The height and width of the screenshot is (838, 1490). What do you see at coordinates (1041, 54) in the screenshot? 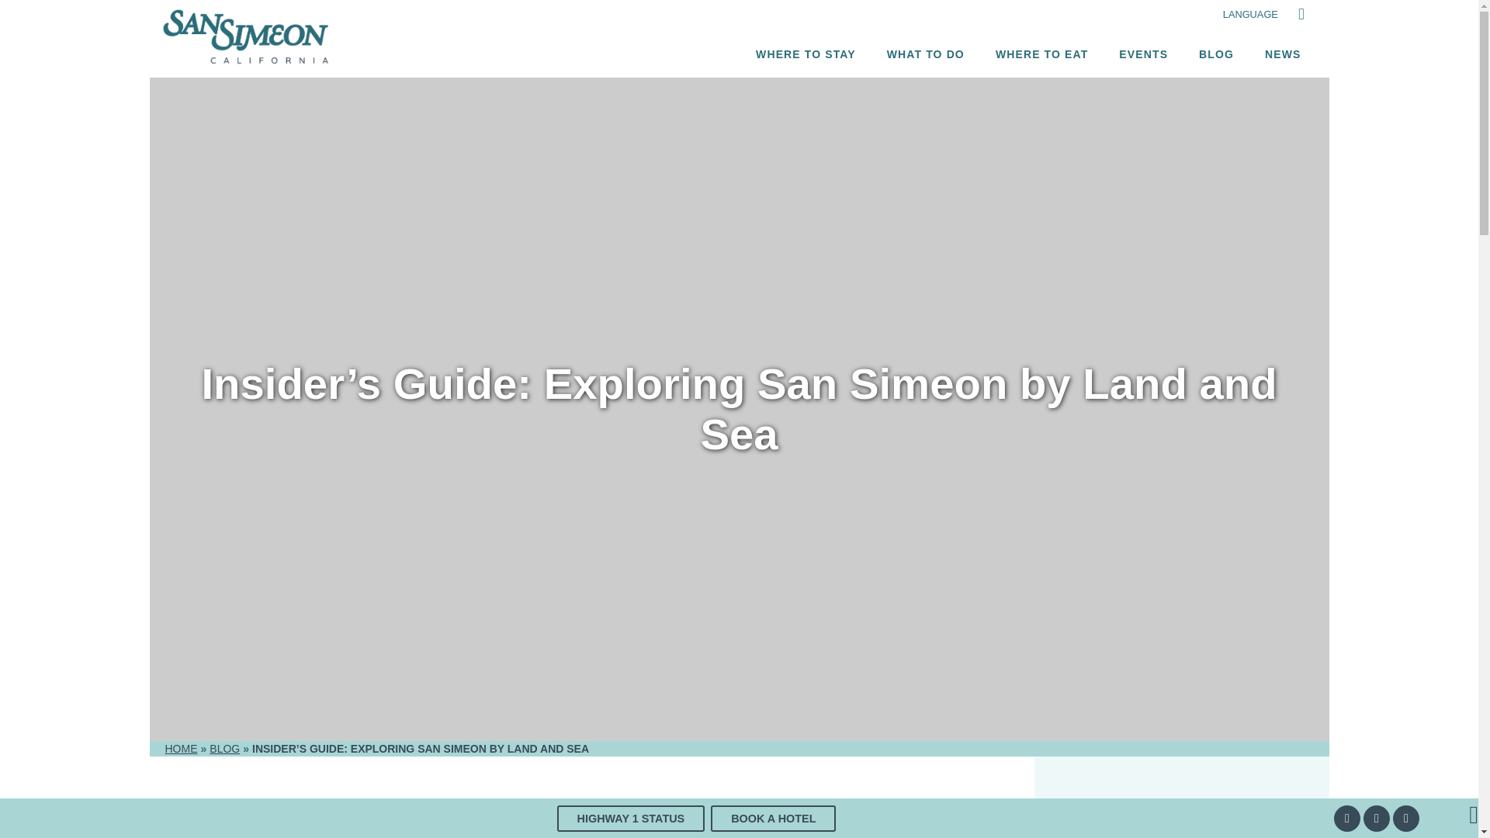
I see `WHERE TO EAT` at bounding box center [1041, 54].